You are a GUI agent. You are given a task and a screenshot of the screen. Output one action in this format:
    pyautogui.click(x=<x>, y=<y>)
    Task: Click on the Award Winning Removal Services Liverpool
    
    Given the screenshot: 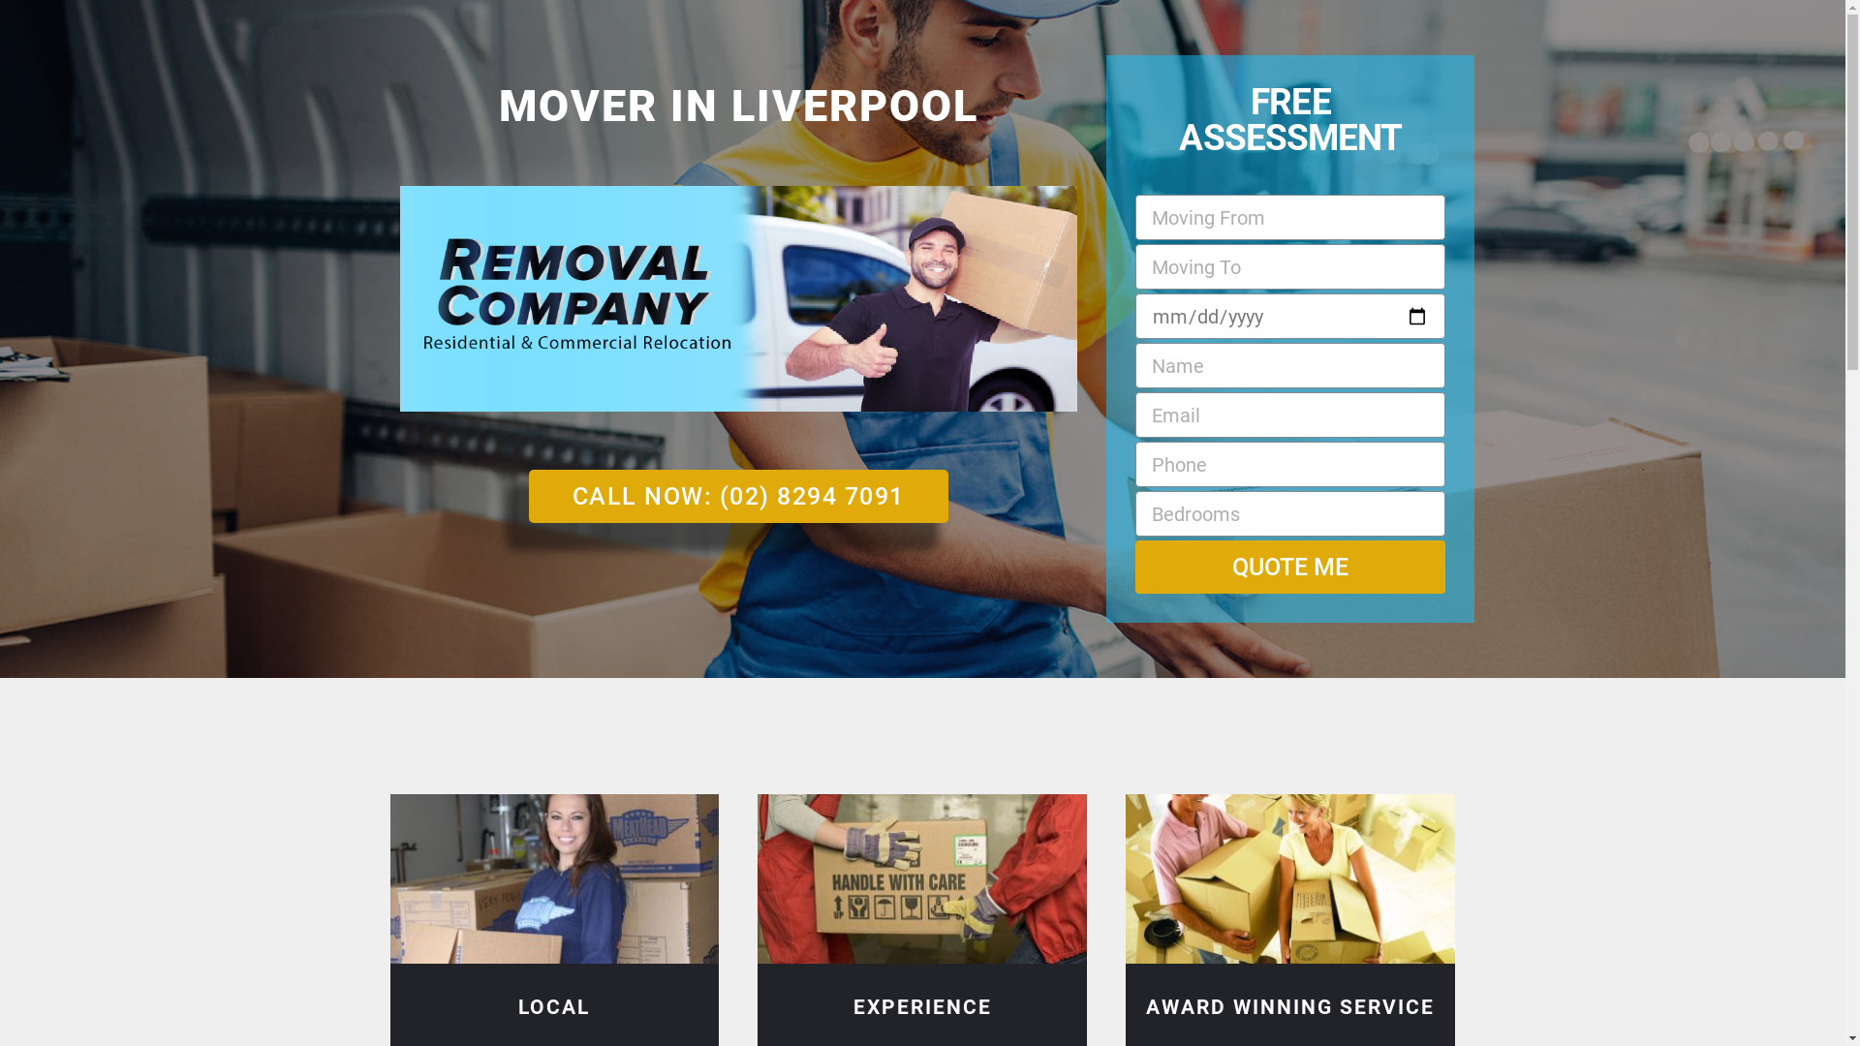 What is the action you would take?
    pyautogui.click(x=1290, y=879)
    